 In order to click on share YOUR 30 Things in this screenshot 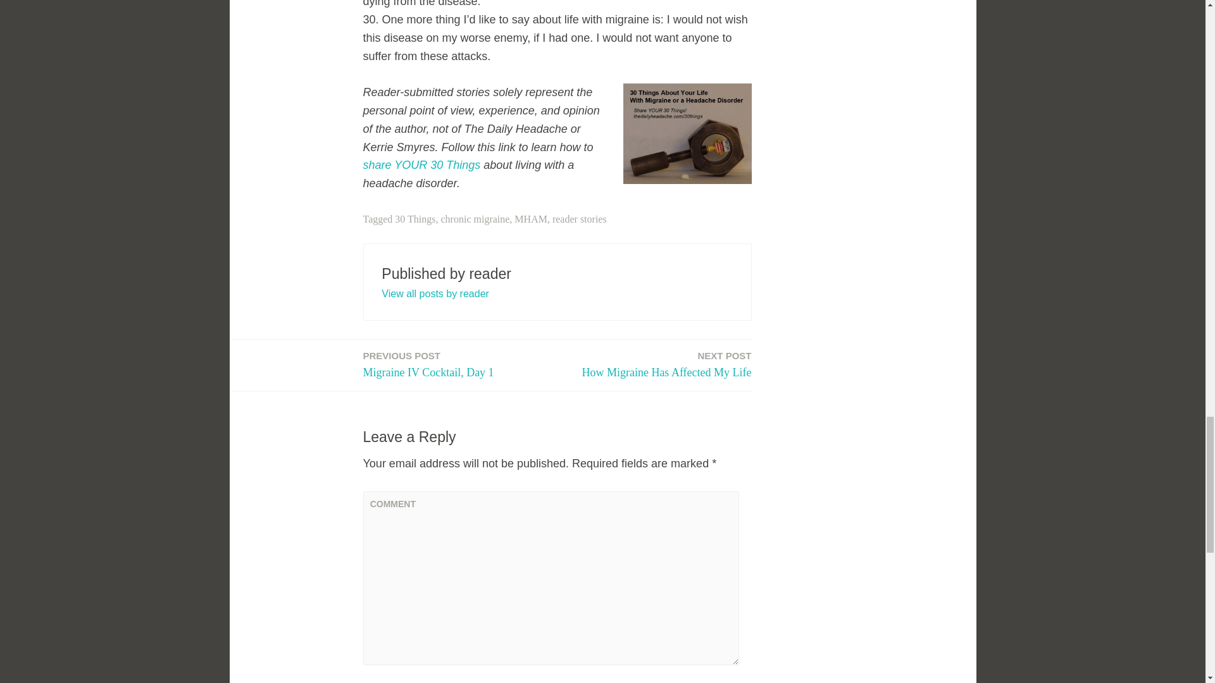, I will do `click(435, 293)`.